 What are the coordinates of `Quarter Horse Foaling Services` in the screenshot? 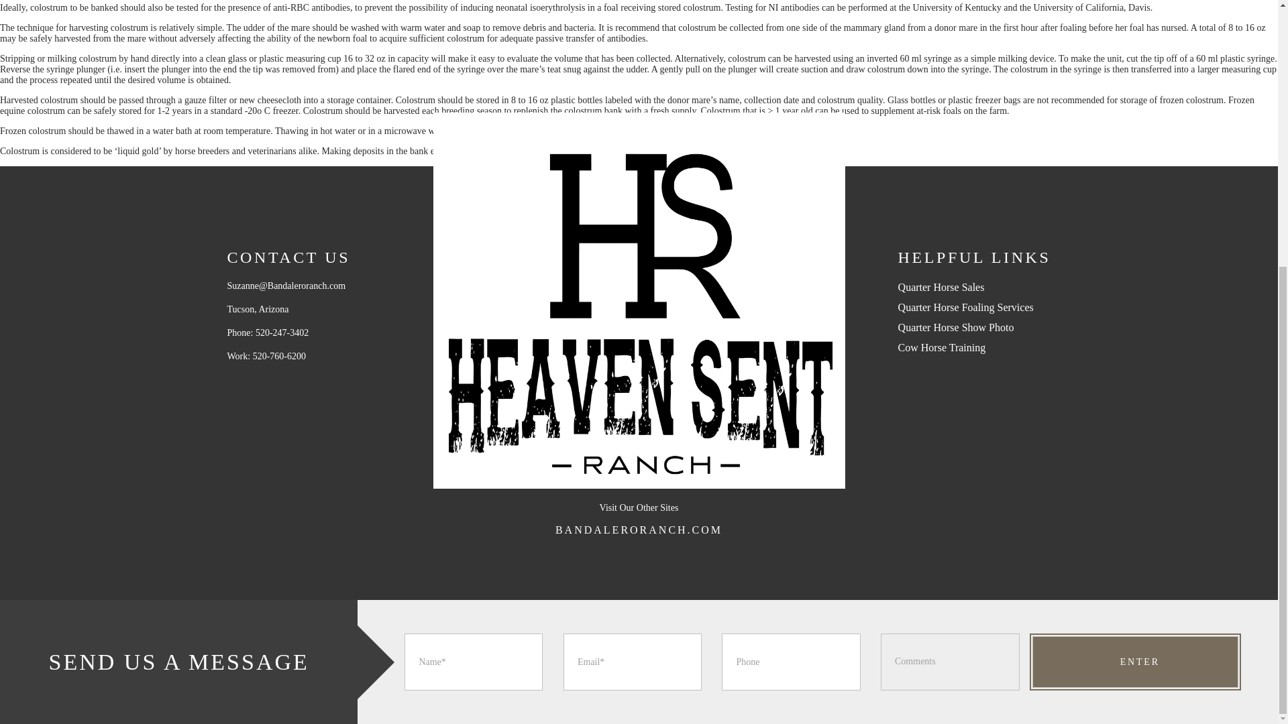 It's located at (966, 307).